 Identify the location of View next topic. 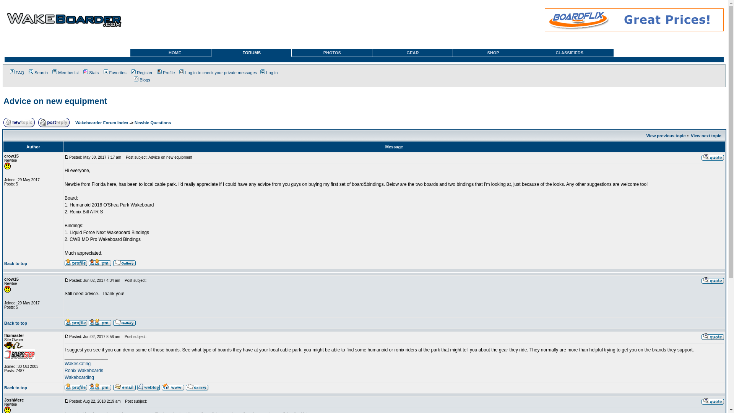
(706, 135).